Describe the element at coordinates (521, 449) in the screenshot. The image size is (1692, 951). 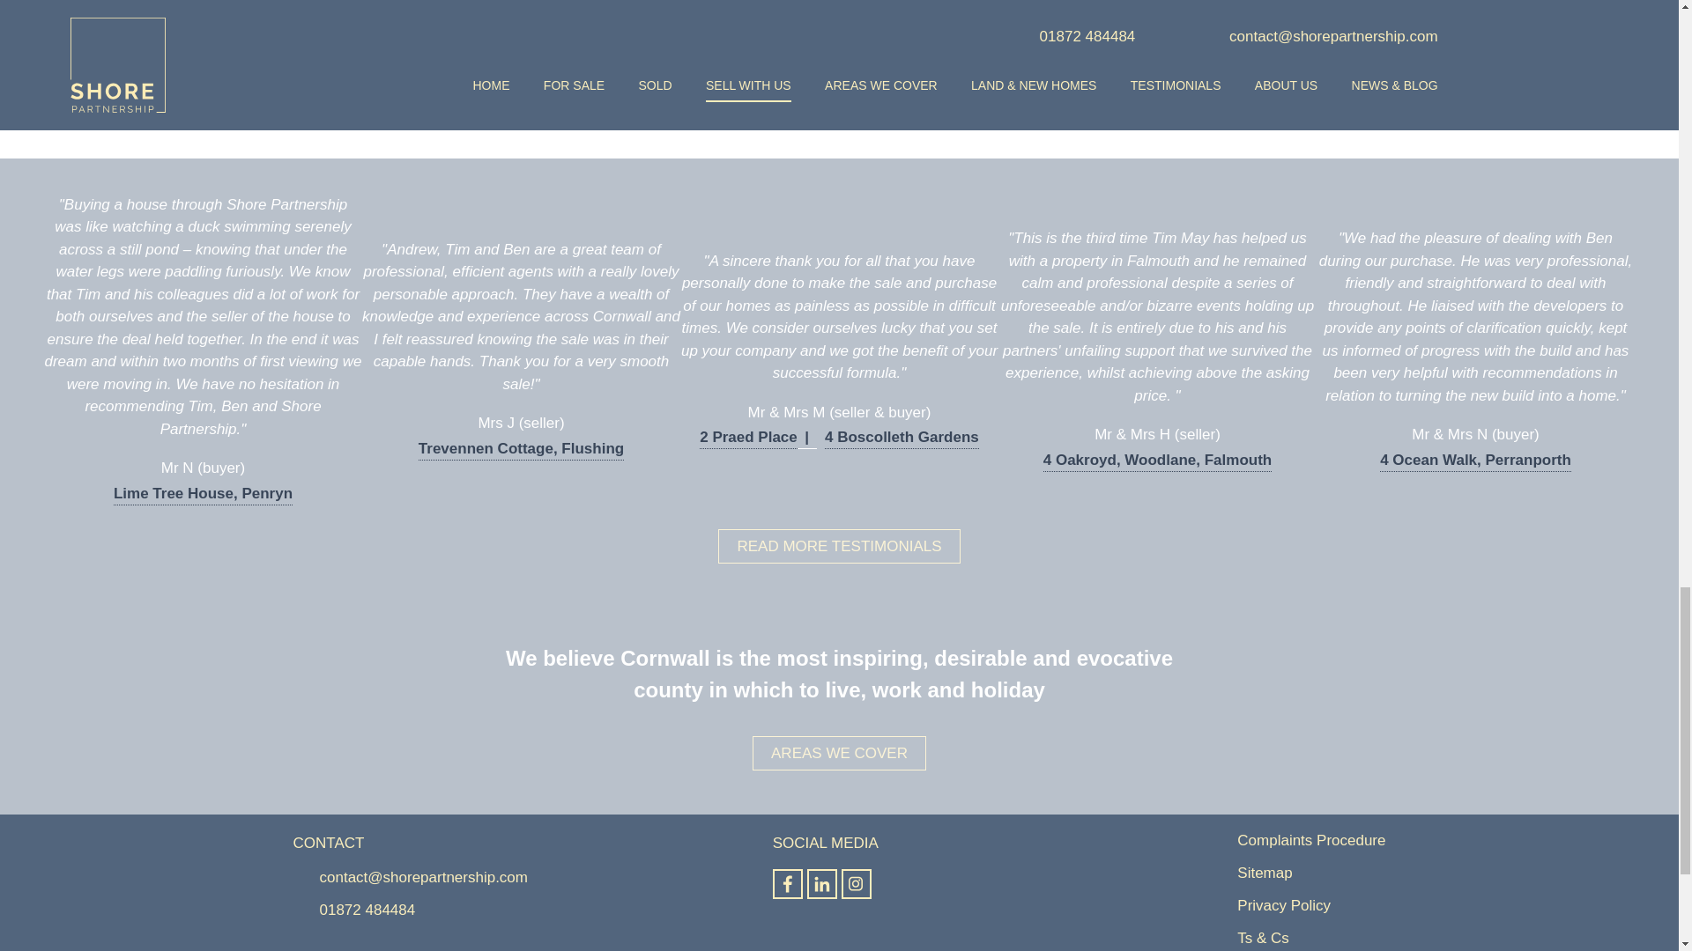
I see `Trevennen Cottage, Flushing` at that location.